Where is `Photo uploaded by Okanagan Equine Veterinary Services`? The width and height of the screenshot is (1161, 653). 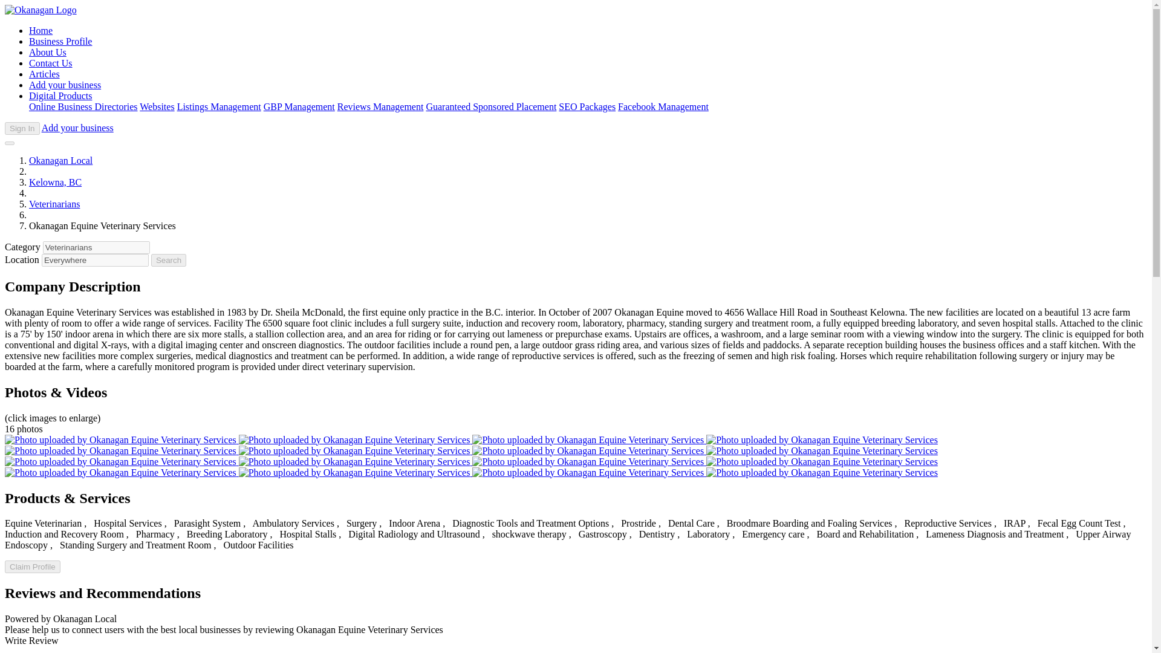
Photo uploaded by Okanagan Equine Veterinary Services is located at coordinates (122, 450).